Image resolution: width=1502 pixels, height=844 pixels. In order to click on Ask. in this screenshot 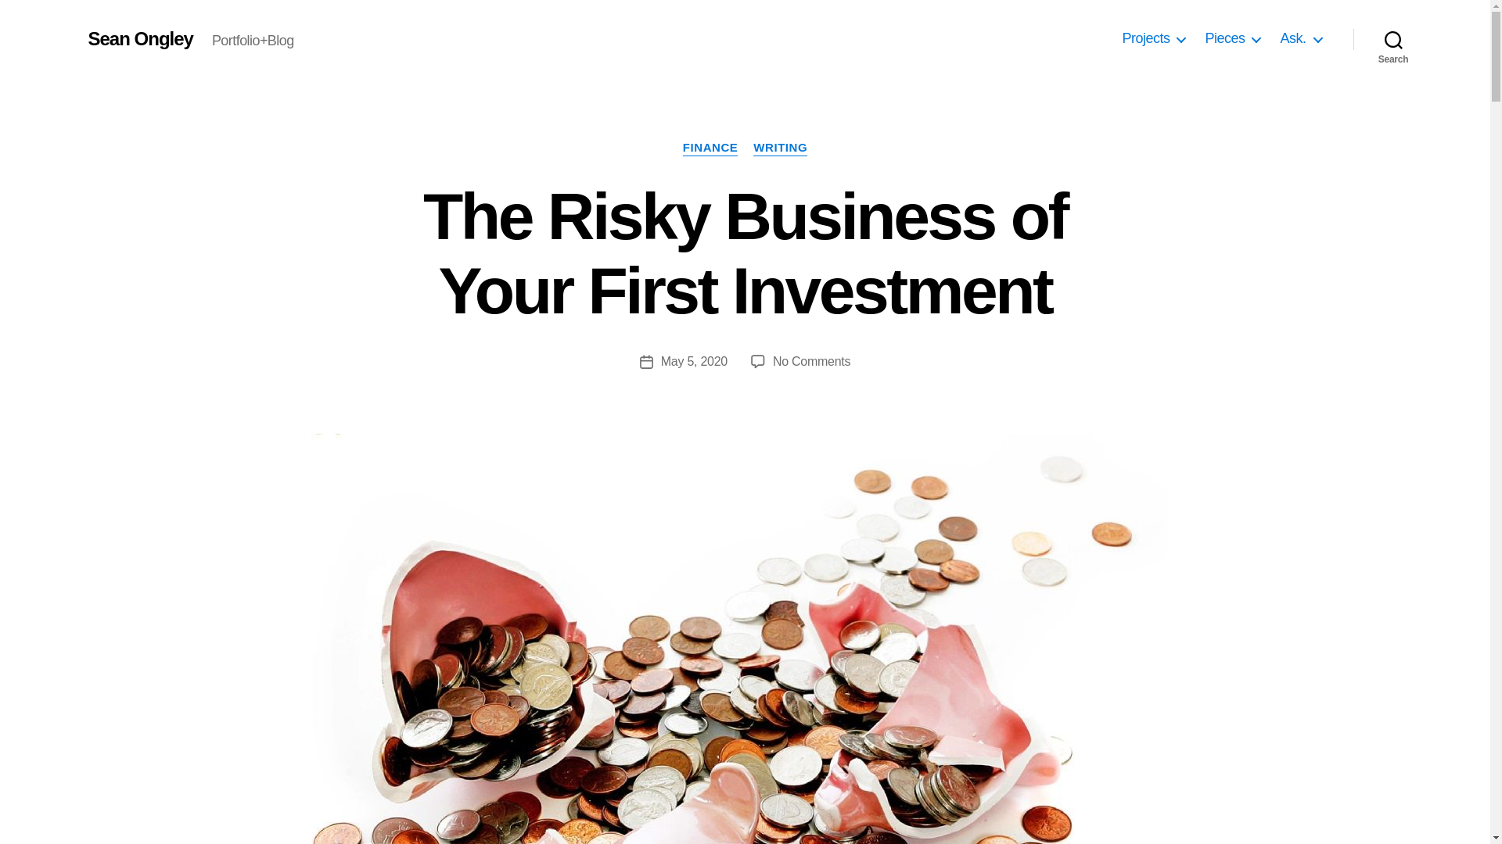, I will do `click(1300, 38)`.